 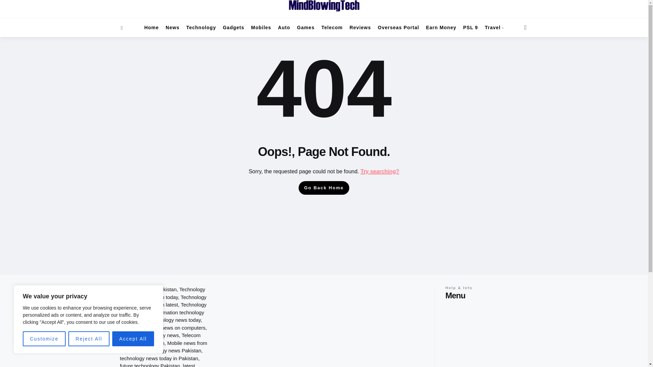 What do you see at coordinates (470, 28) in the screenshot?
I see `PSL 9` at bounding box center [470, 28].